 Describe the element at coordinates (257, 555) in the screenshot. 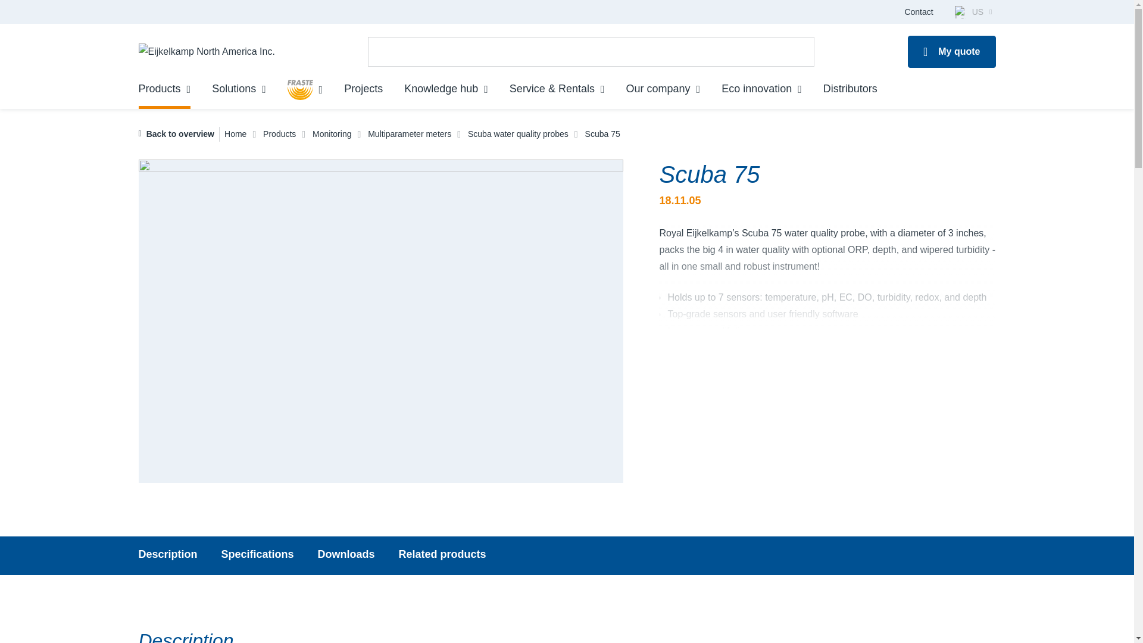

I see `Specifications` at that location.